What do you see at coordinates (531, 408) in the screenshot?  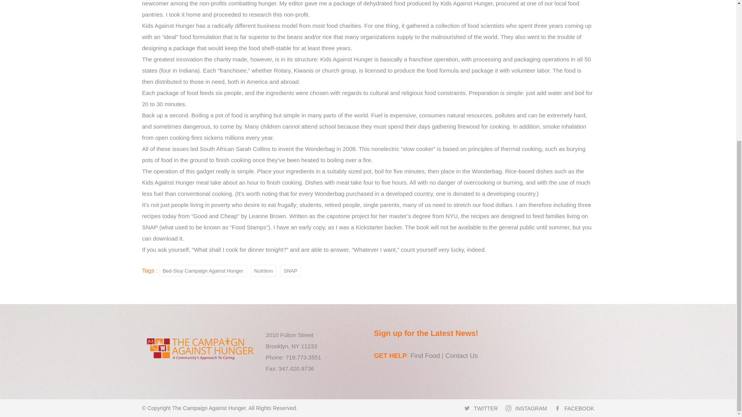 I see `INSTAGRAM` at bounding box center [531, 408].